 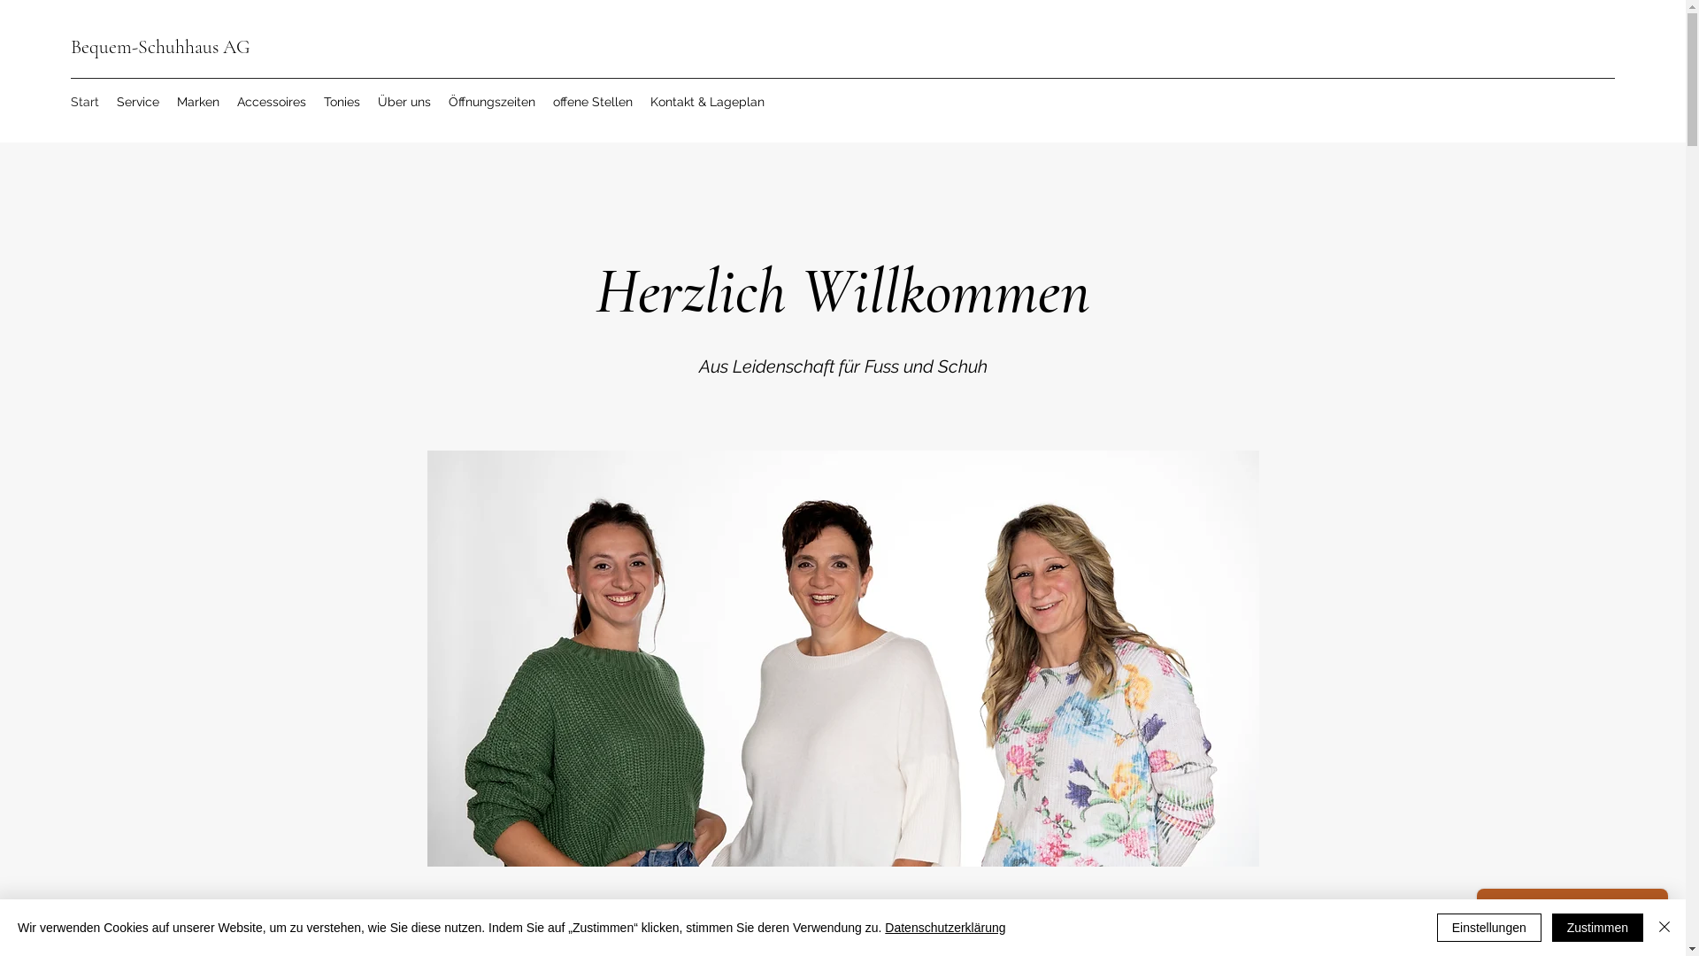 I want to click on Accessoires, so click(x=272, y=103).